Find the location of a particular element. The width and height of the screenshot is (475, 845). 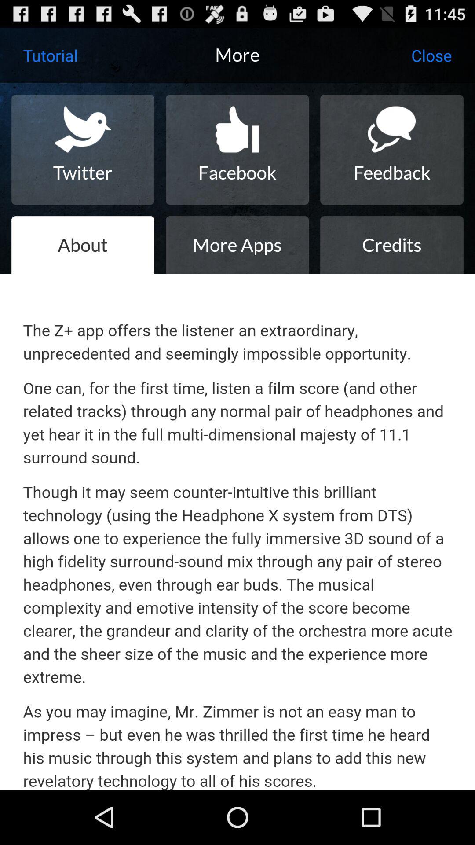

press icon to the right of twitter is located at coordinates (237, 150).